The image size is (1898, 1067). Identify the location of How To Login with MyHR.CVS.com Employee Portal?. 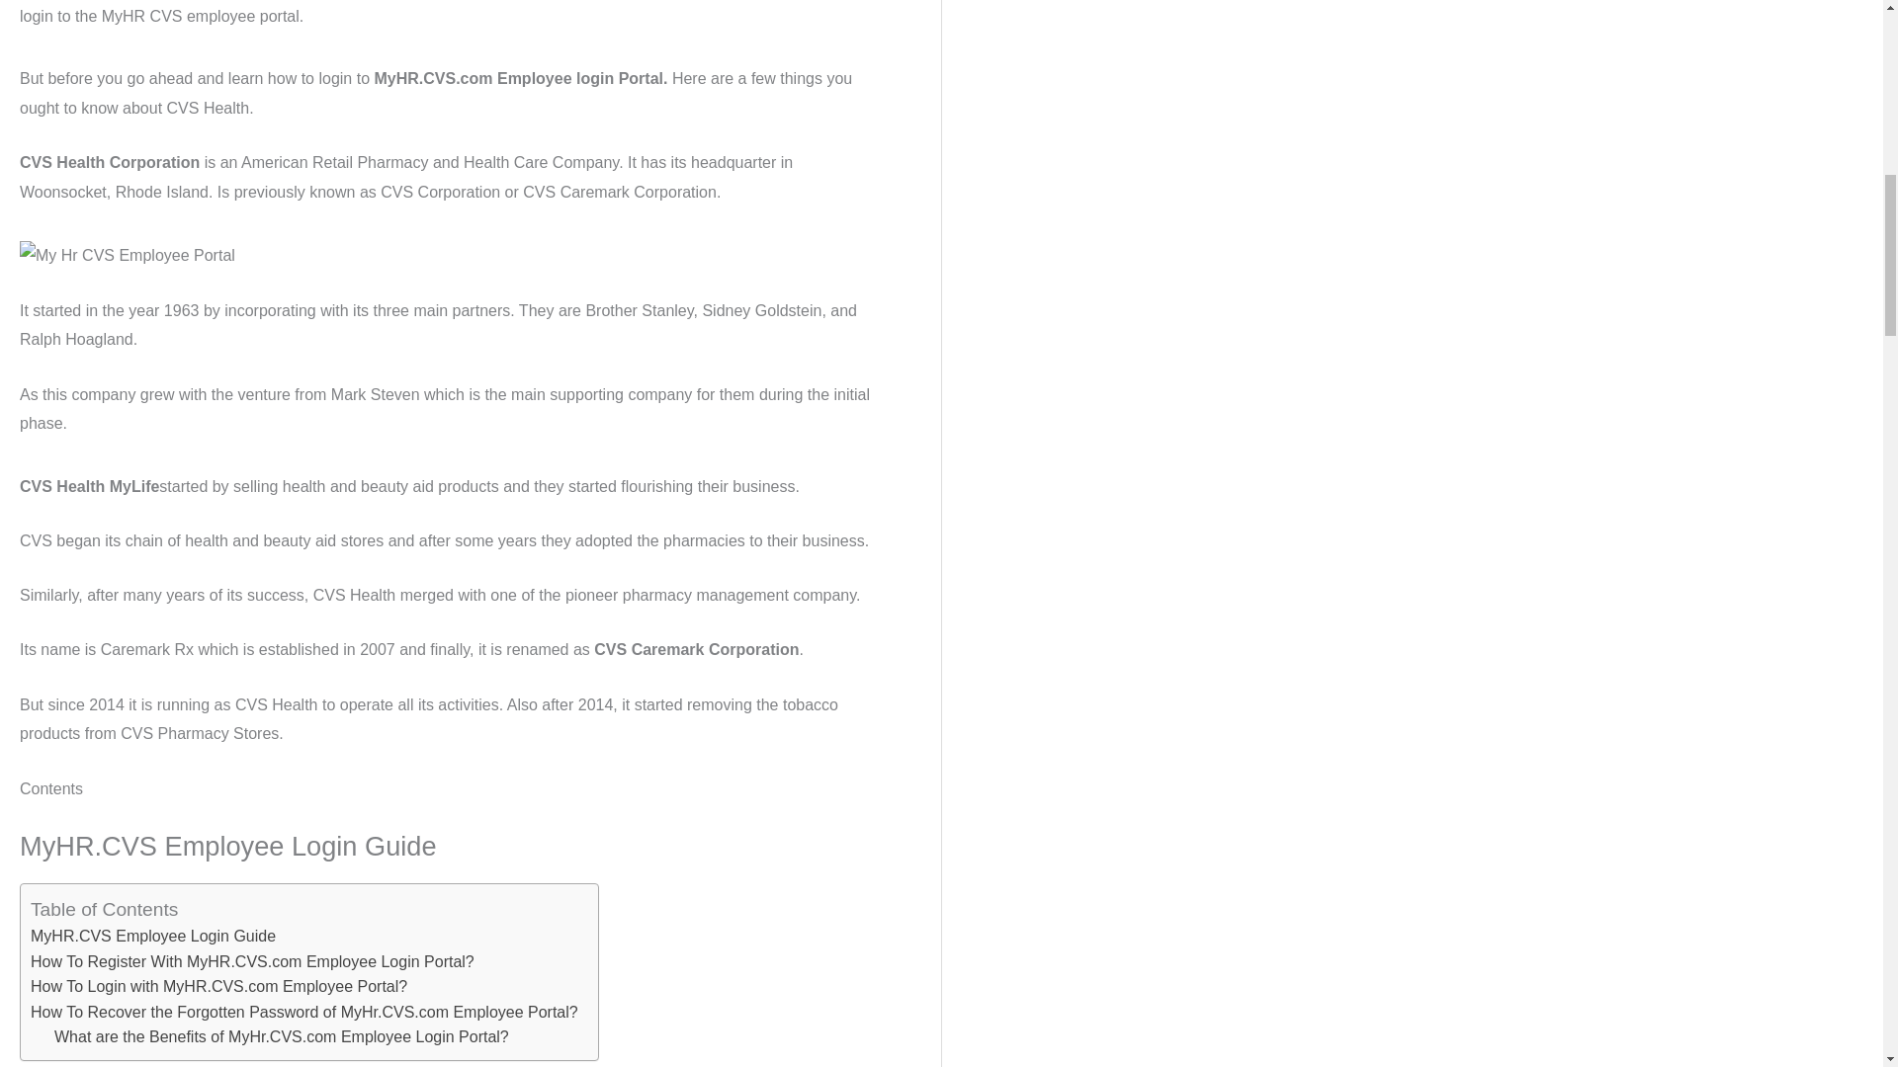
(218, 986).